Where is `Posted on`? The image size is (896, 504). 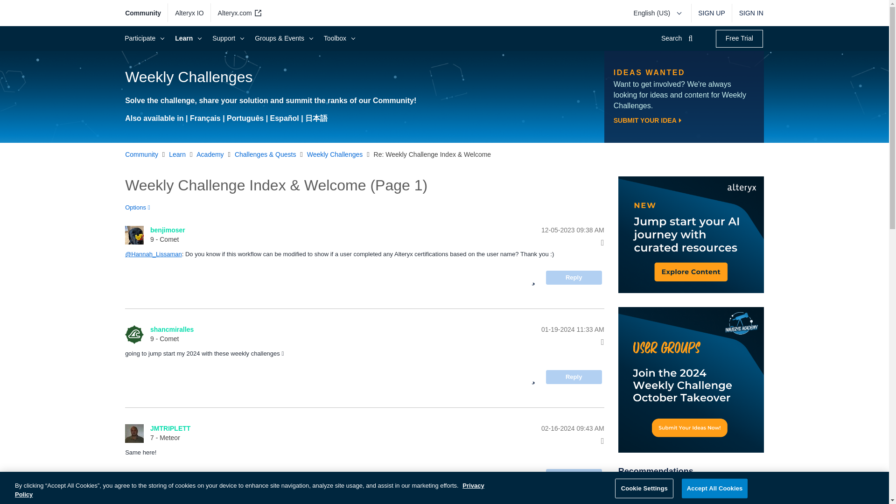 Posted on is located at coordinates (531, 231).